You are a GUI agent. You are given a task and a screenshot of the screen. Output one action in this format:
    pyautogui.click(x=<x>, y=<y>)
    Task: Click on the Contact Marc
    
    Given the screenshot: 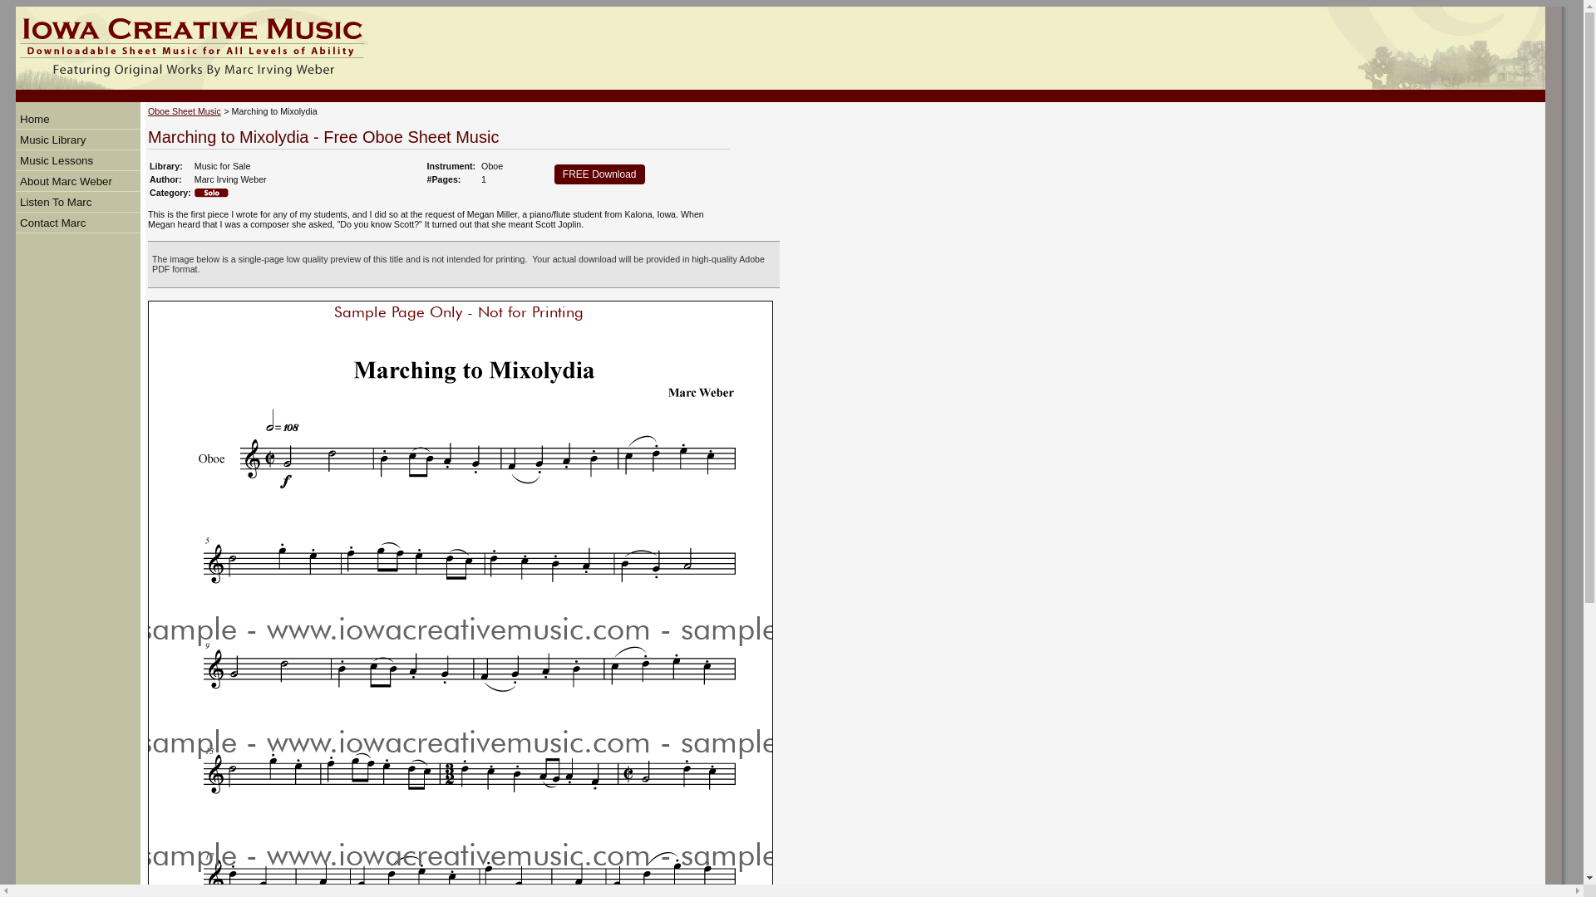 What is the action you would take?
    pyautogui.click(x=52, y=223)
    